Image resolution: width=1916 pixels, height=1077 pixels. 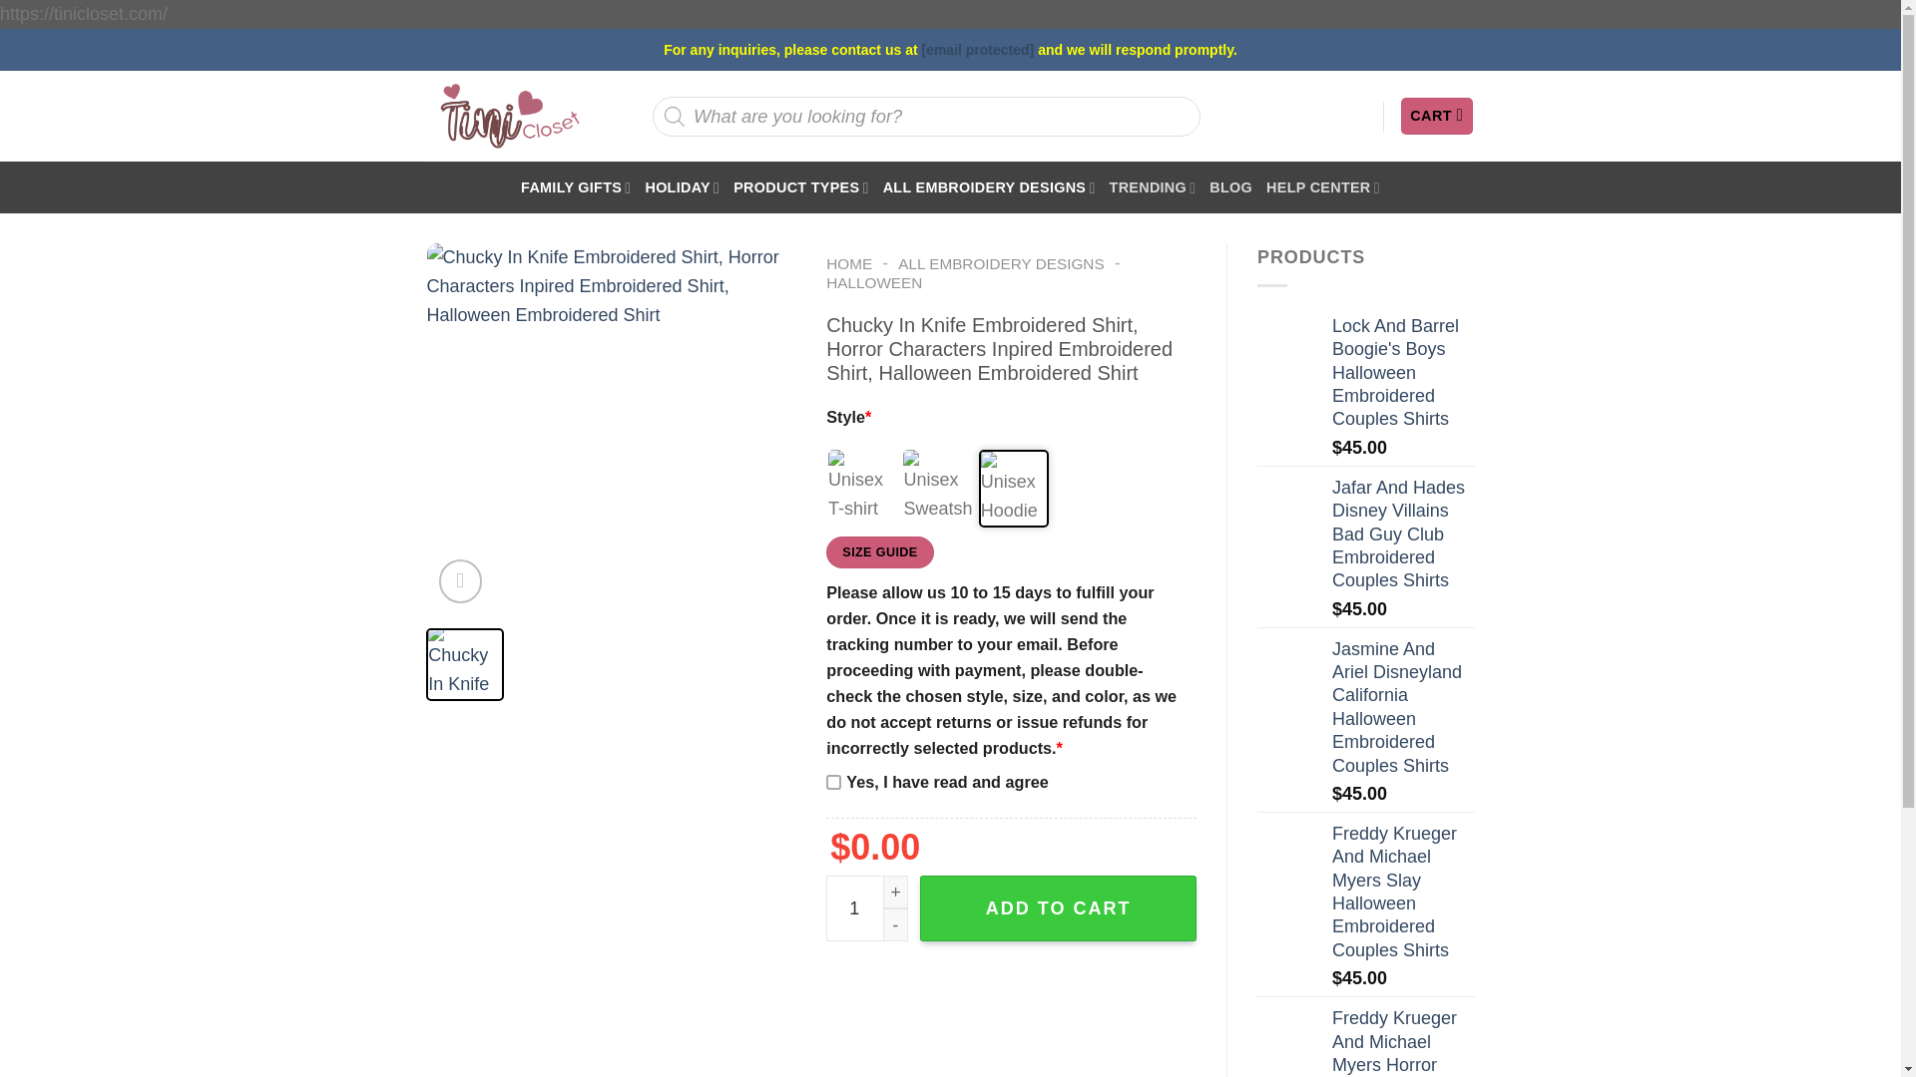 What do you see at coordinates (866, 907) in the screenshot?
I see `1` at bounding box center [866, 907].